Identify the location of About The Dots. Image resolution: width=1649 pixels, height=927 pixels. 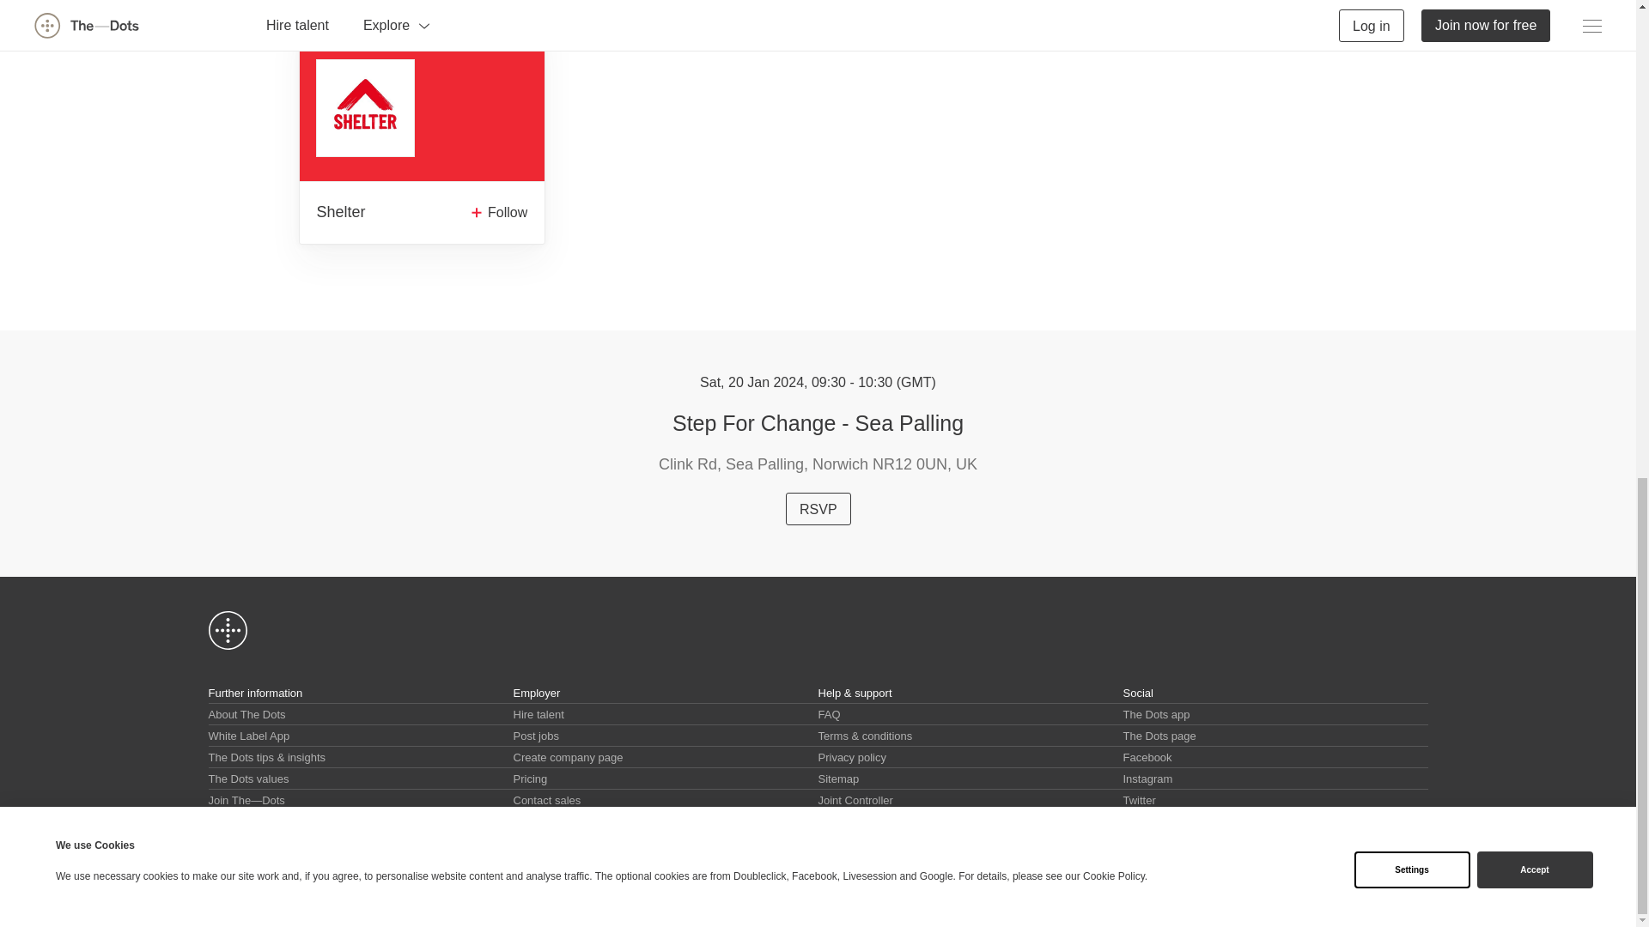
(246, 714).